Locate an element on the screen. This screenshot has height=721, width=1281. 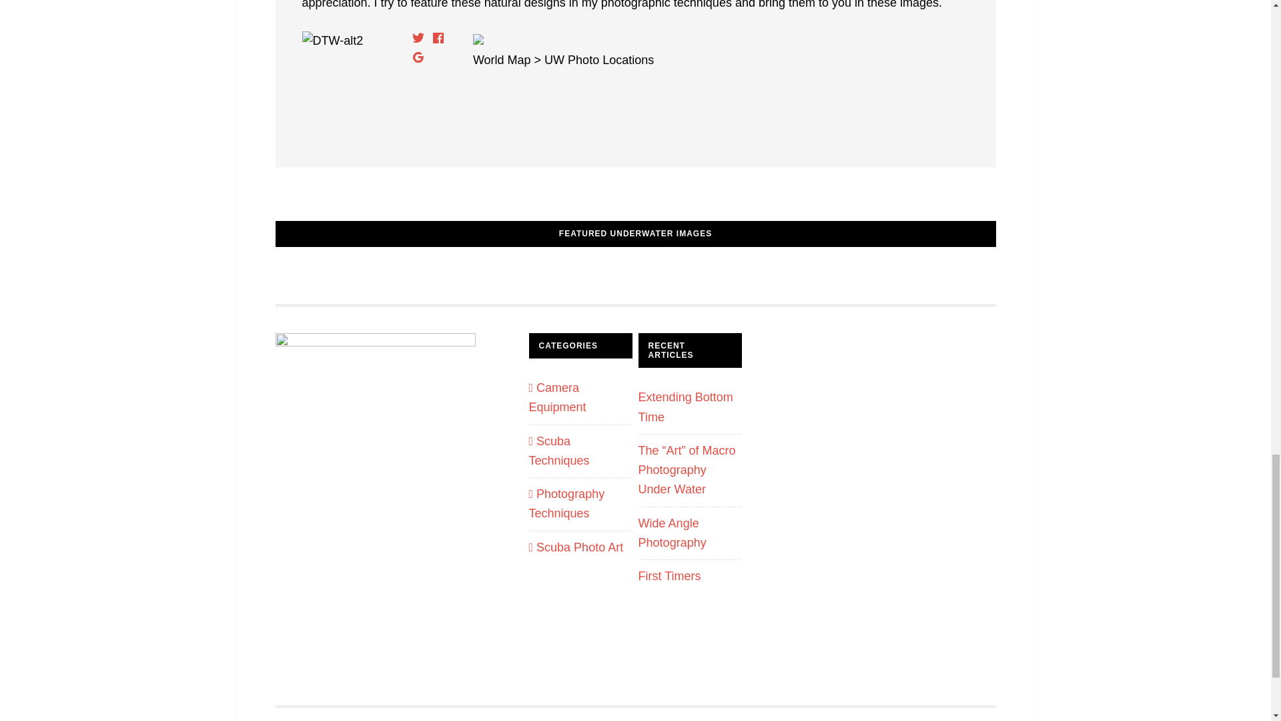
Scuba Photo Art is located at coordinates (575, 547).